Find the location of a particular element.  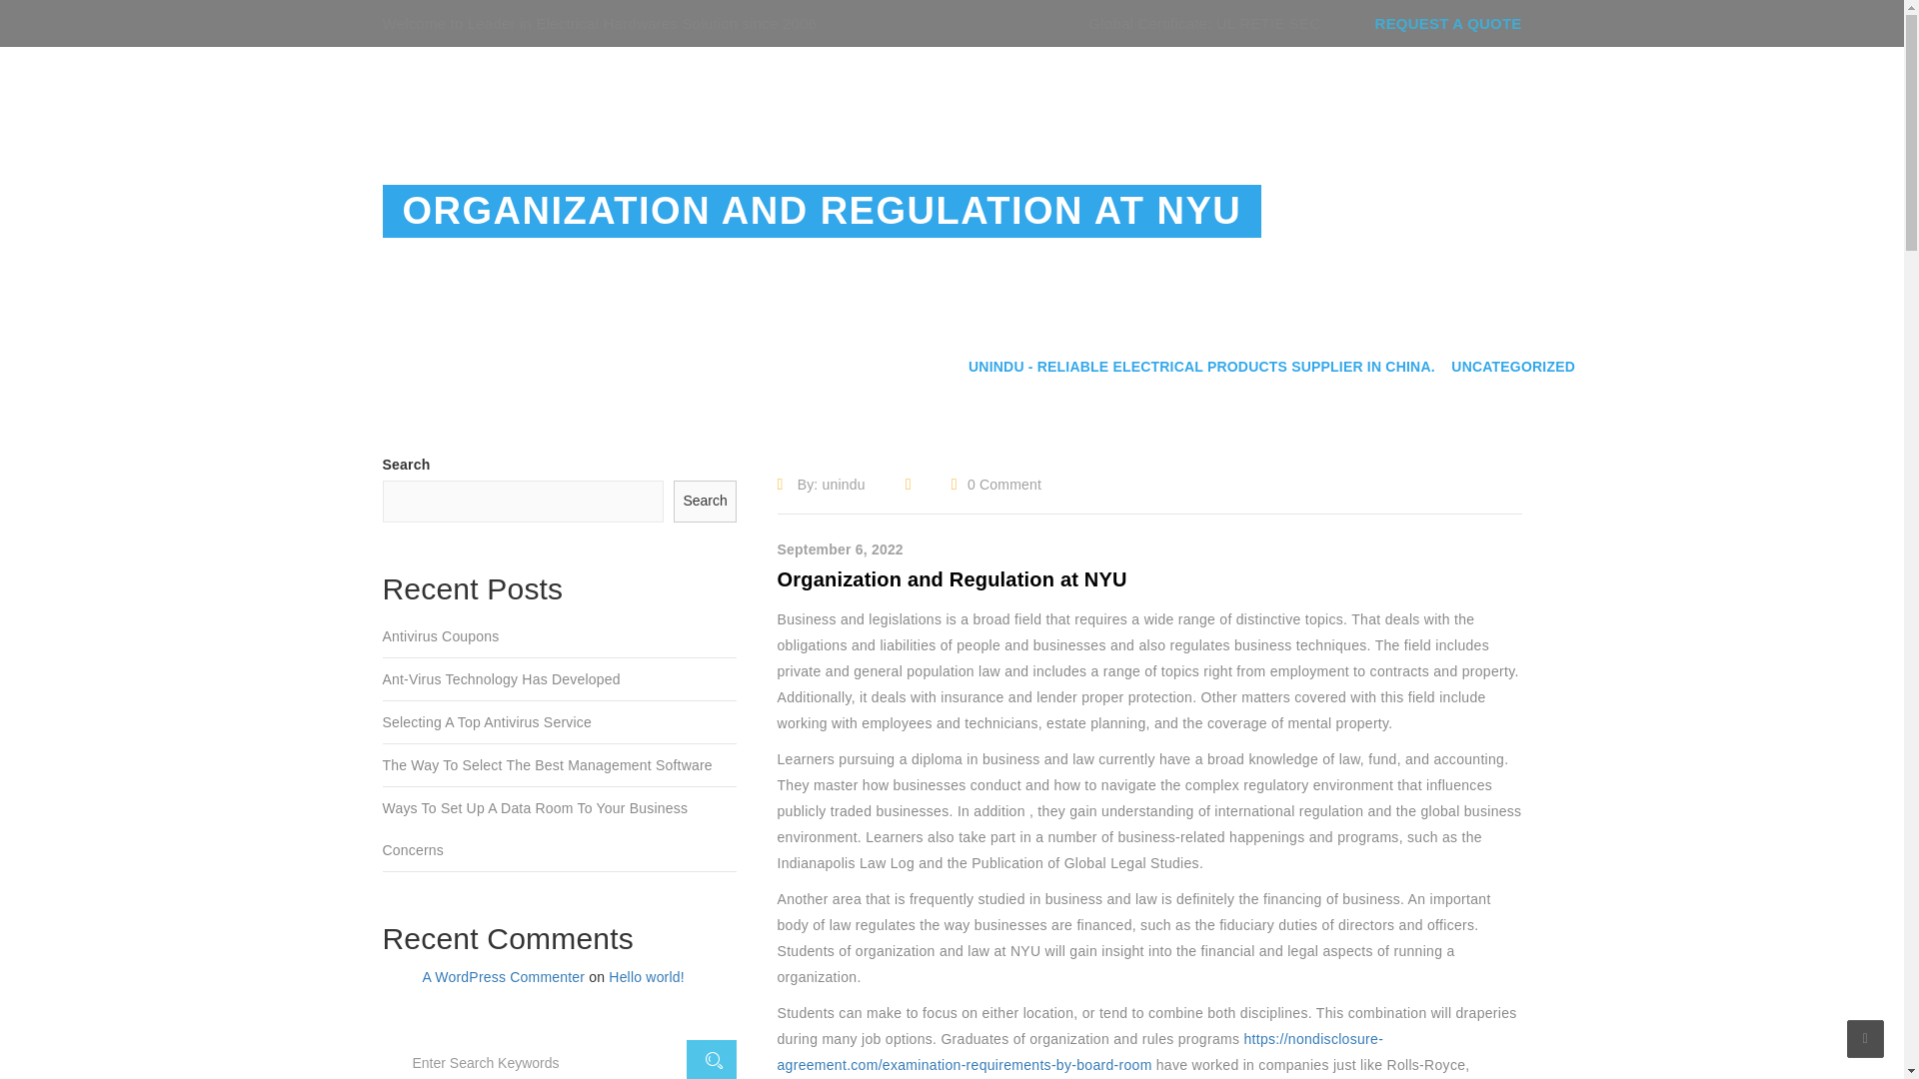

0 Comment is located at coordinates (1003, 484).